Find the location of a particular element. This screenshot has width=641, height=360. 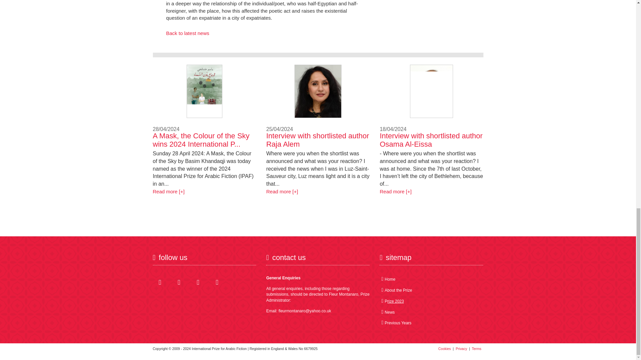

A Mask, the Colour of the Sky wins 2024 International P... is located at coordinates (201, 140).